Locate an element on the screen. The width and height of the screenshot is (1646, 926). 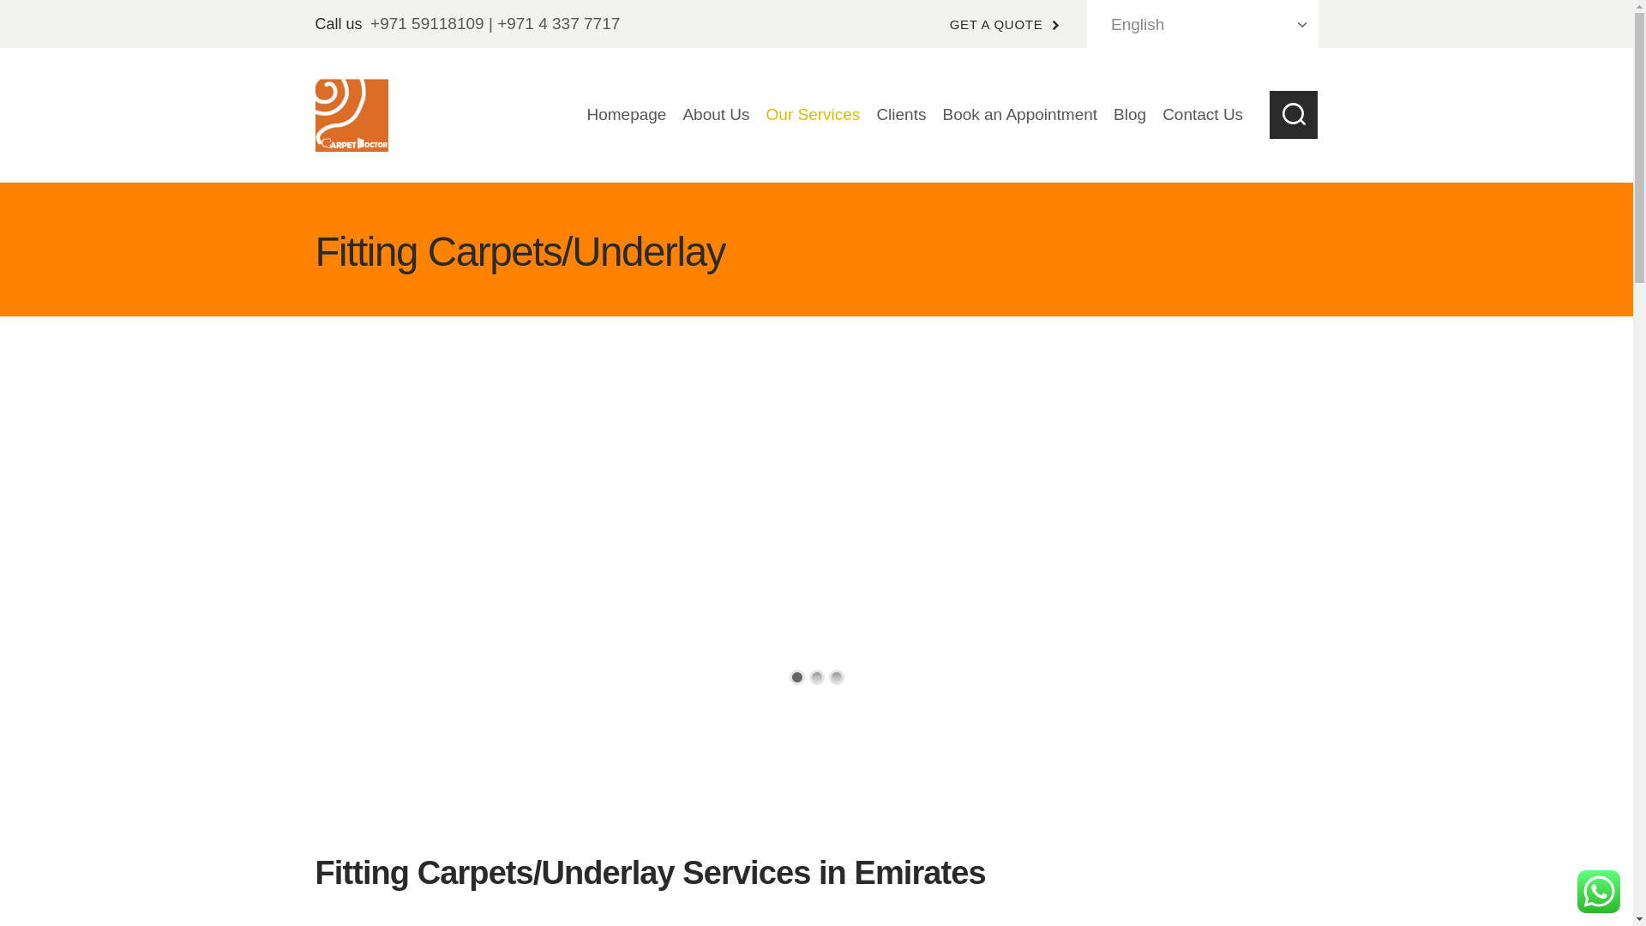
Clients is located at coordinates (902, 115).